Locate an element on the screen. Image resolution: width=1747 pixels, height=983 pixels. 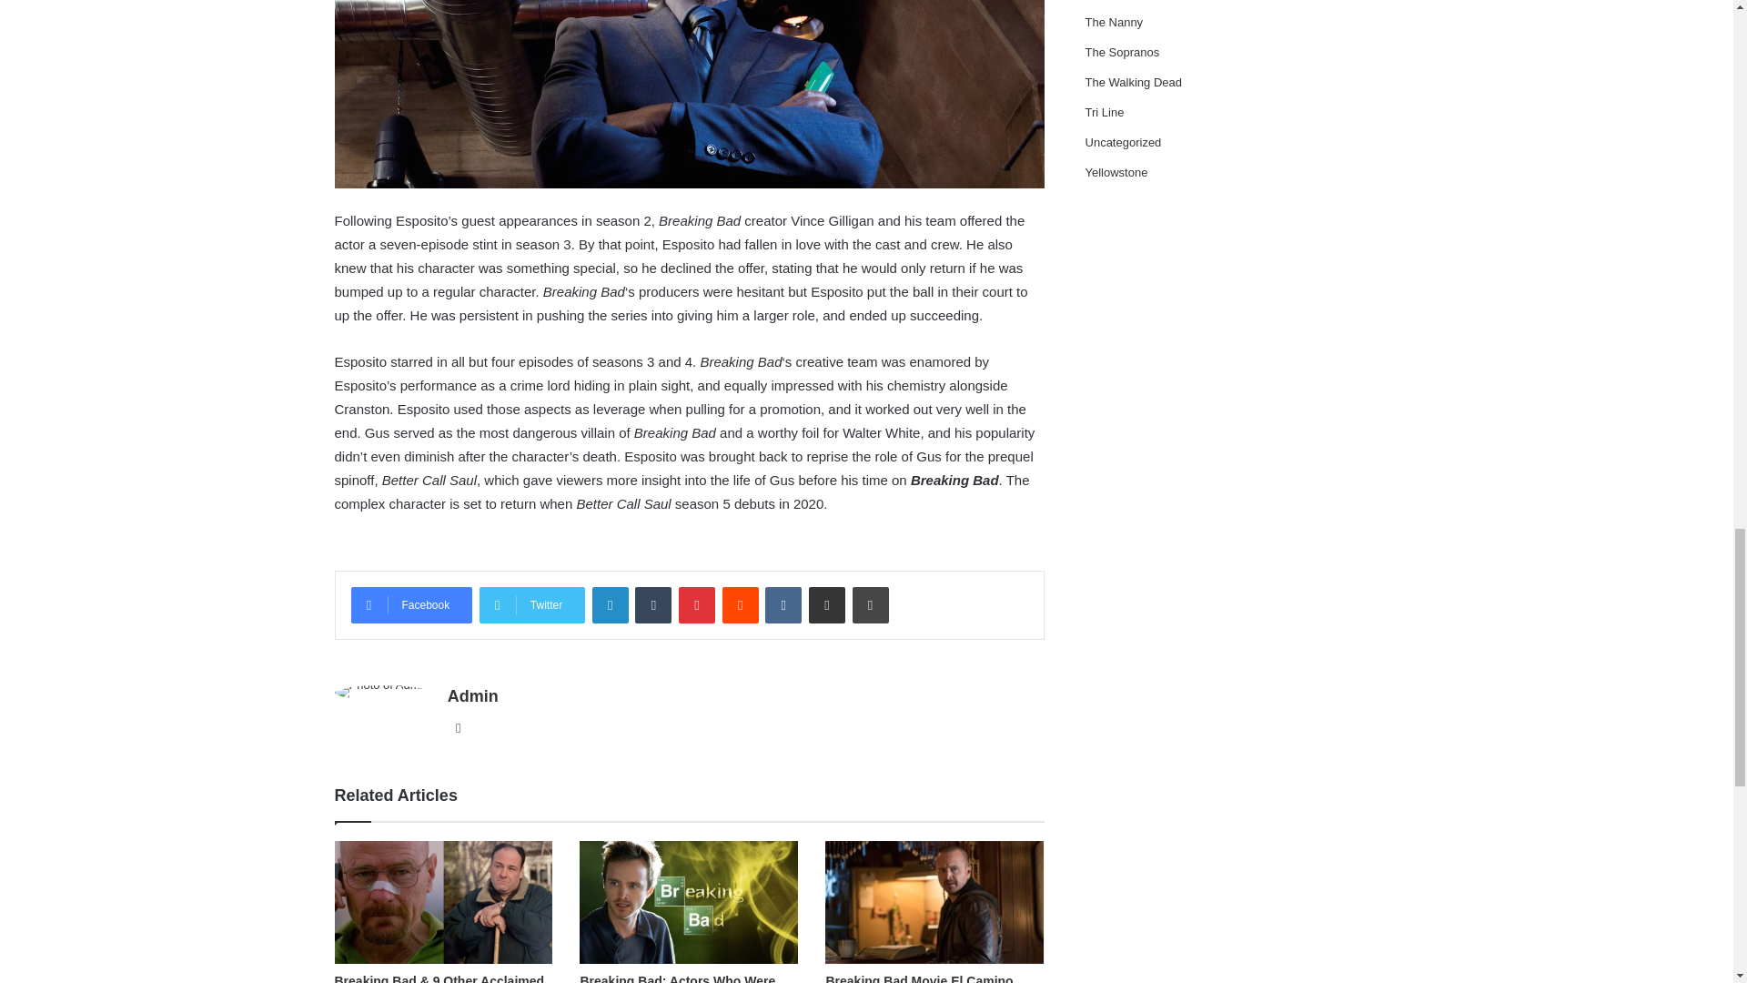
Admin is located at coordinates (472, 695).